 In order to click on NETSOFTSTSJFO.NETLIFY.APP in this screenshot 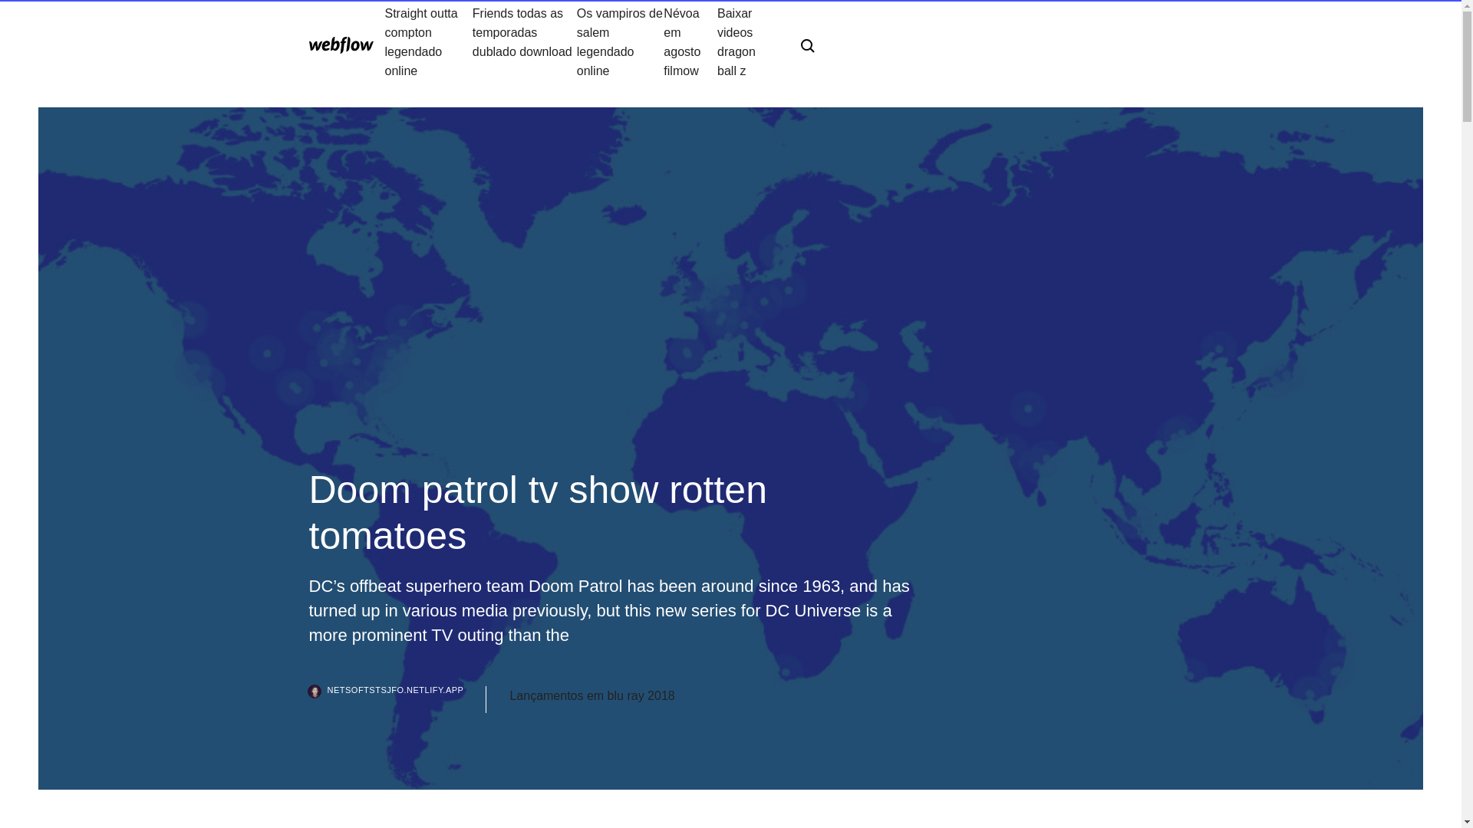, I will do `click(397, 699)`.